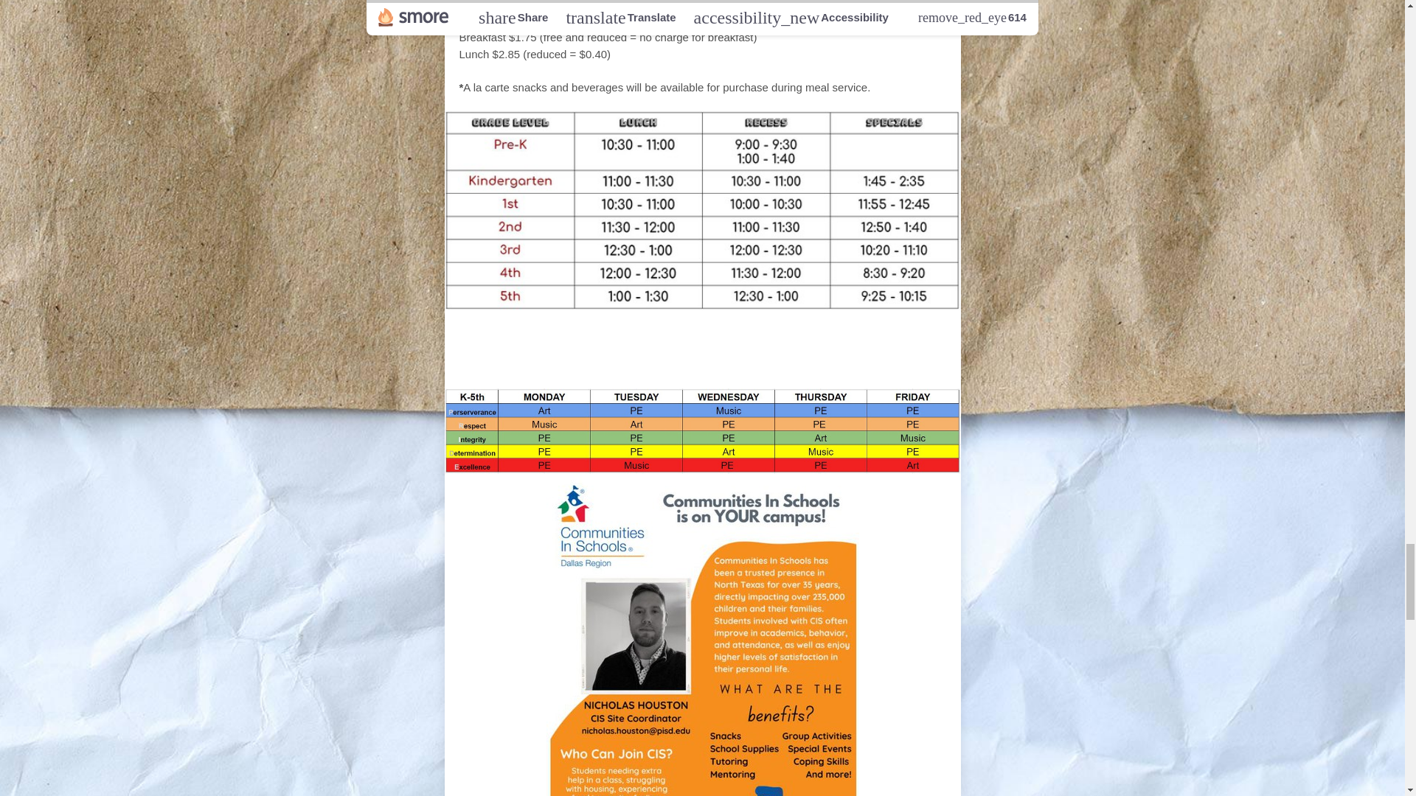 This screenshot has height=796, width=1416. I want to click on Physical, so click(643, 361).